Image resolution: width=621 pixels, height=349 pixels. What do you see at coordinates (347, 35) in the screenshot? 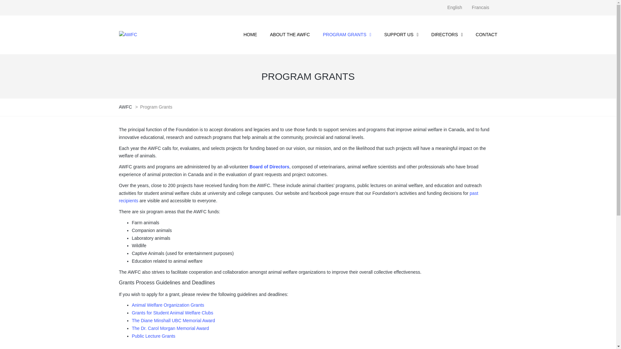
I see `PROGRAM GRANTS` at bounding box center [347, 35].